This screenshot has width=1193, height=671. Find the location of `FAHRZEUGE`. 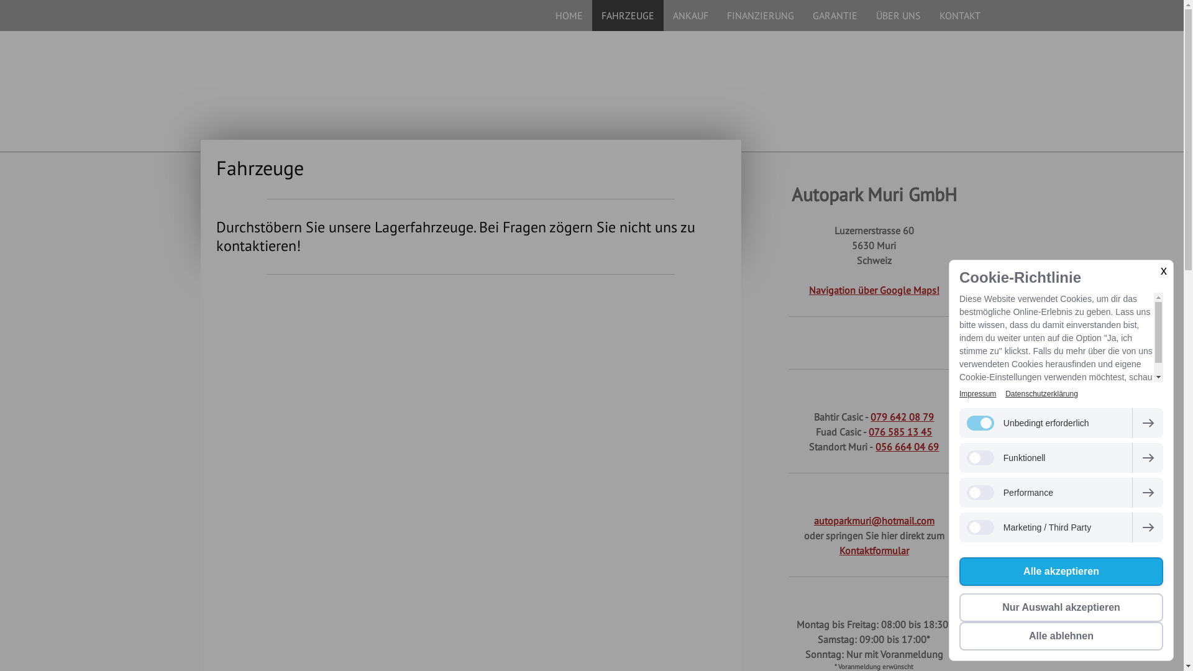

FAHRZEUGE is located at coordinates (628, 16).